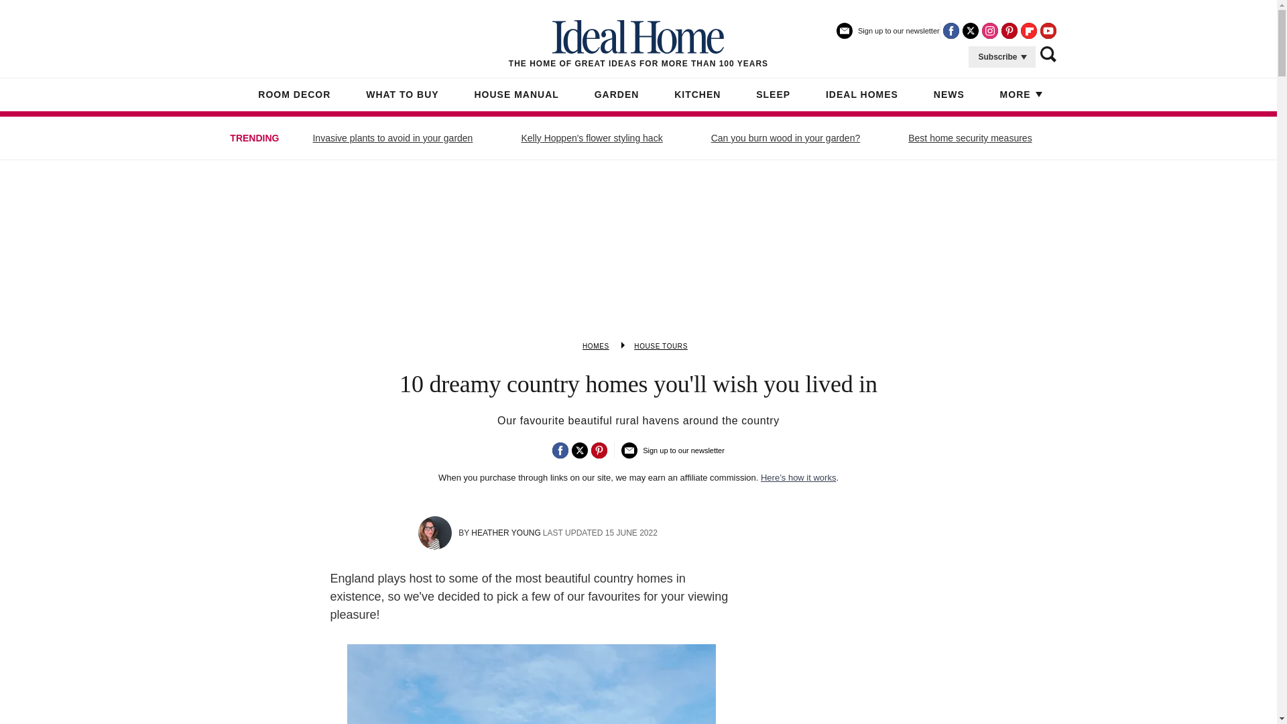  Describe the element at coordinates (516, 96) in the screenshot. I see `HOUSE MANUAL` at that location.